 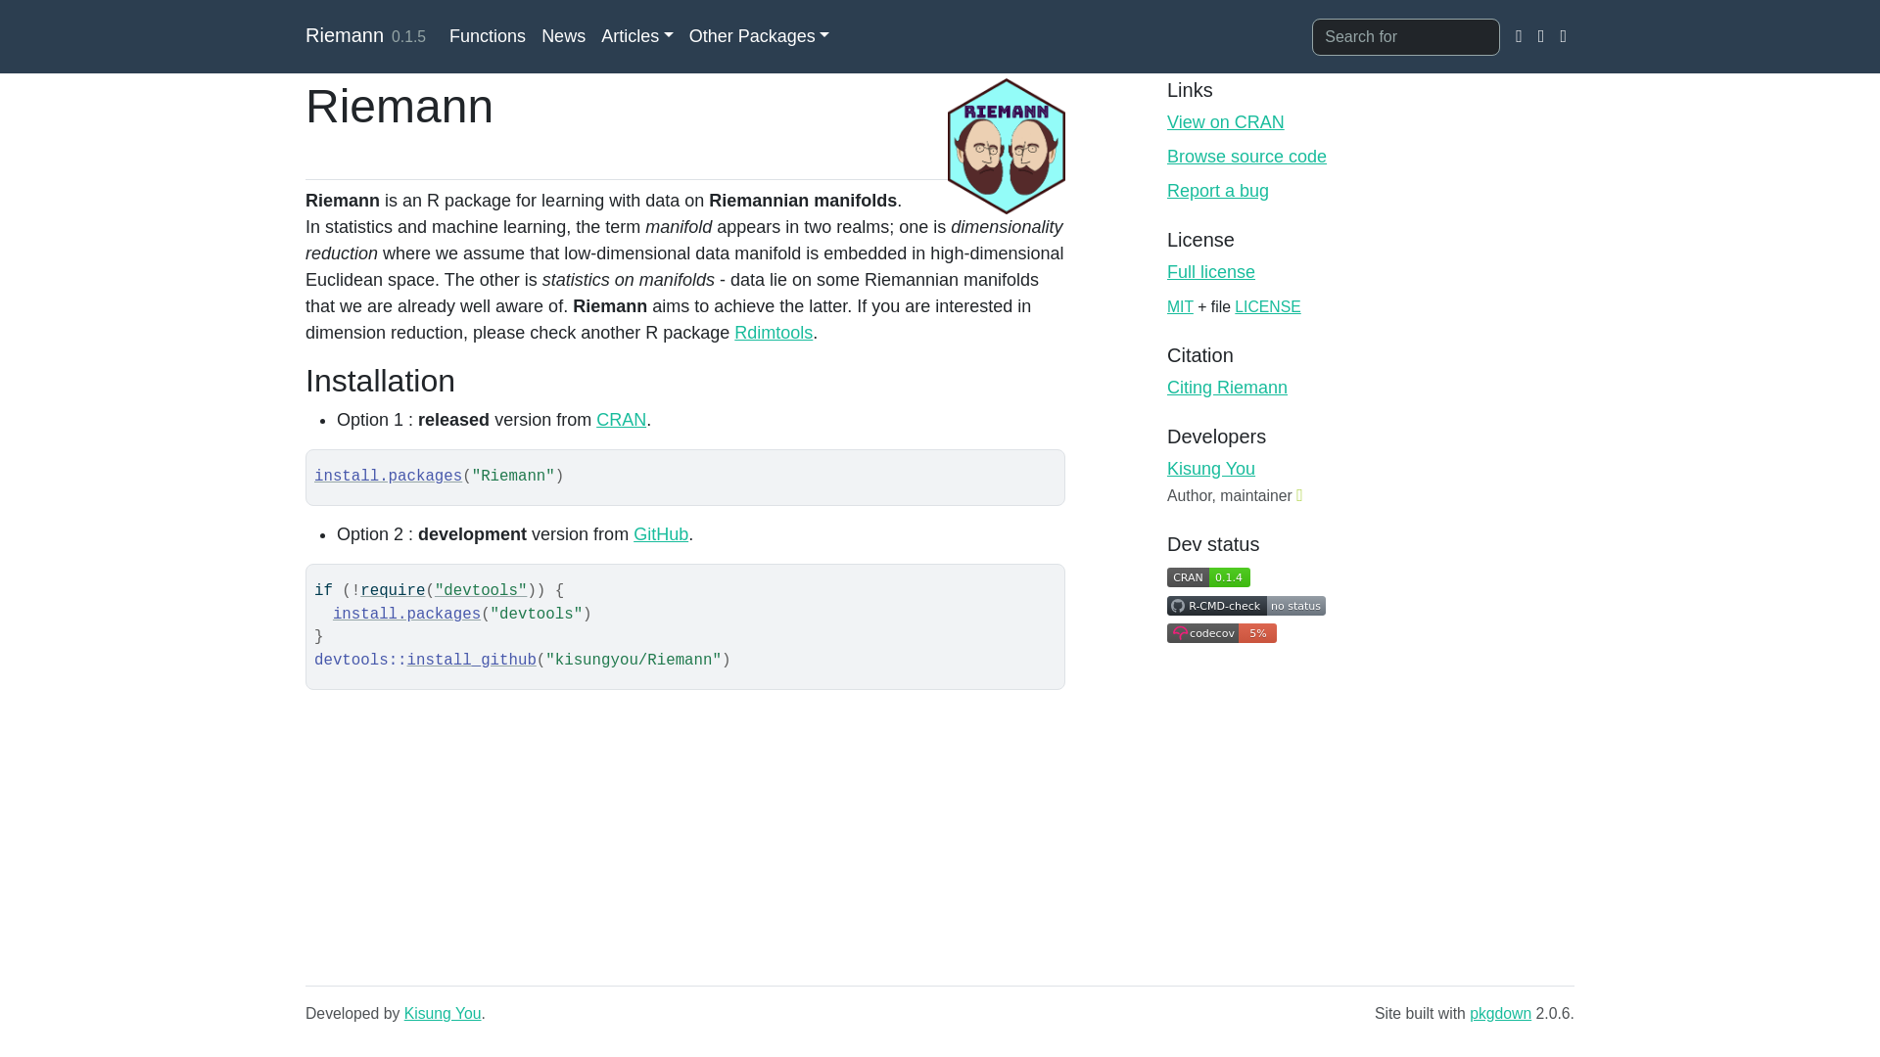 What do you see at coordinates (443, 1014) in the screenshot?
I see `Kisung You` at bounding box center [443, 1014].